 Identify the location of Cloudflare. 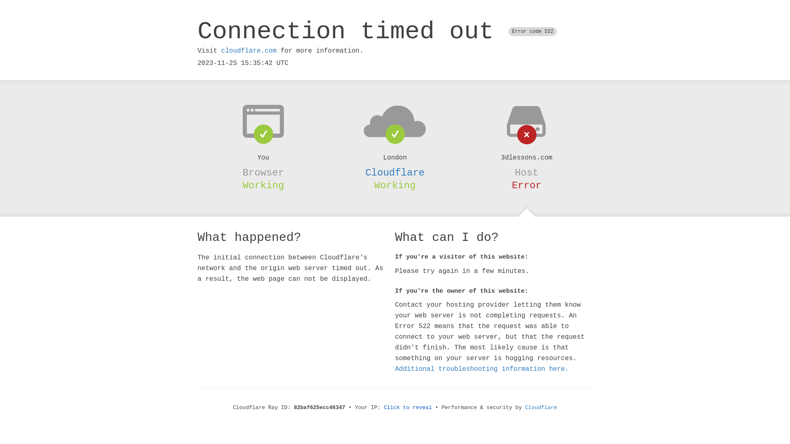
(541, 408).